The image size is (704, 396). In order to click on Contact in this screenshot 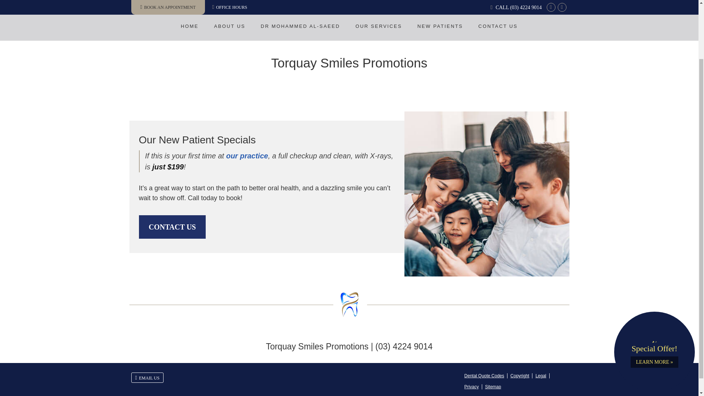, I will do `click(147, 378)`.